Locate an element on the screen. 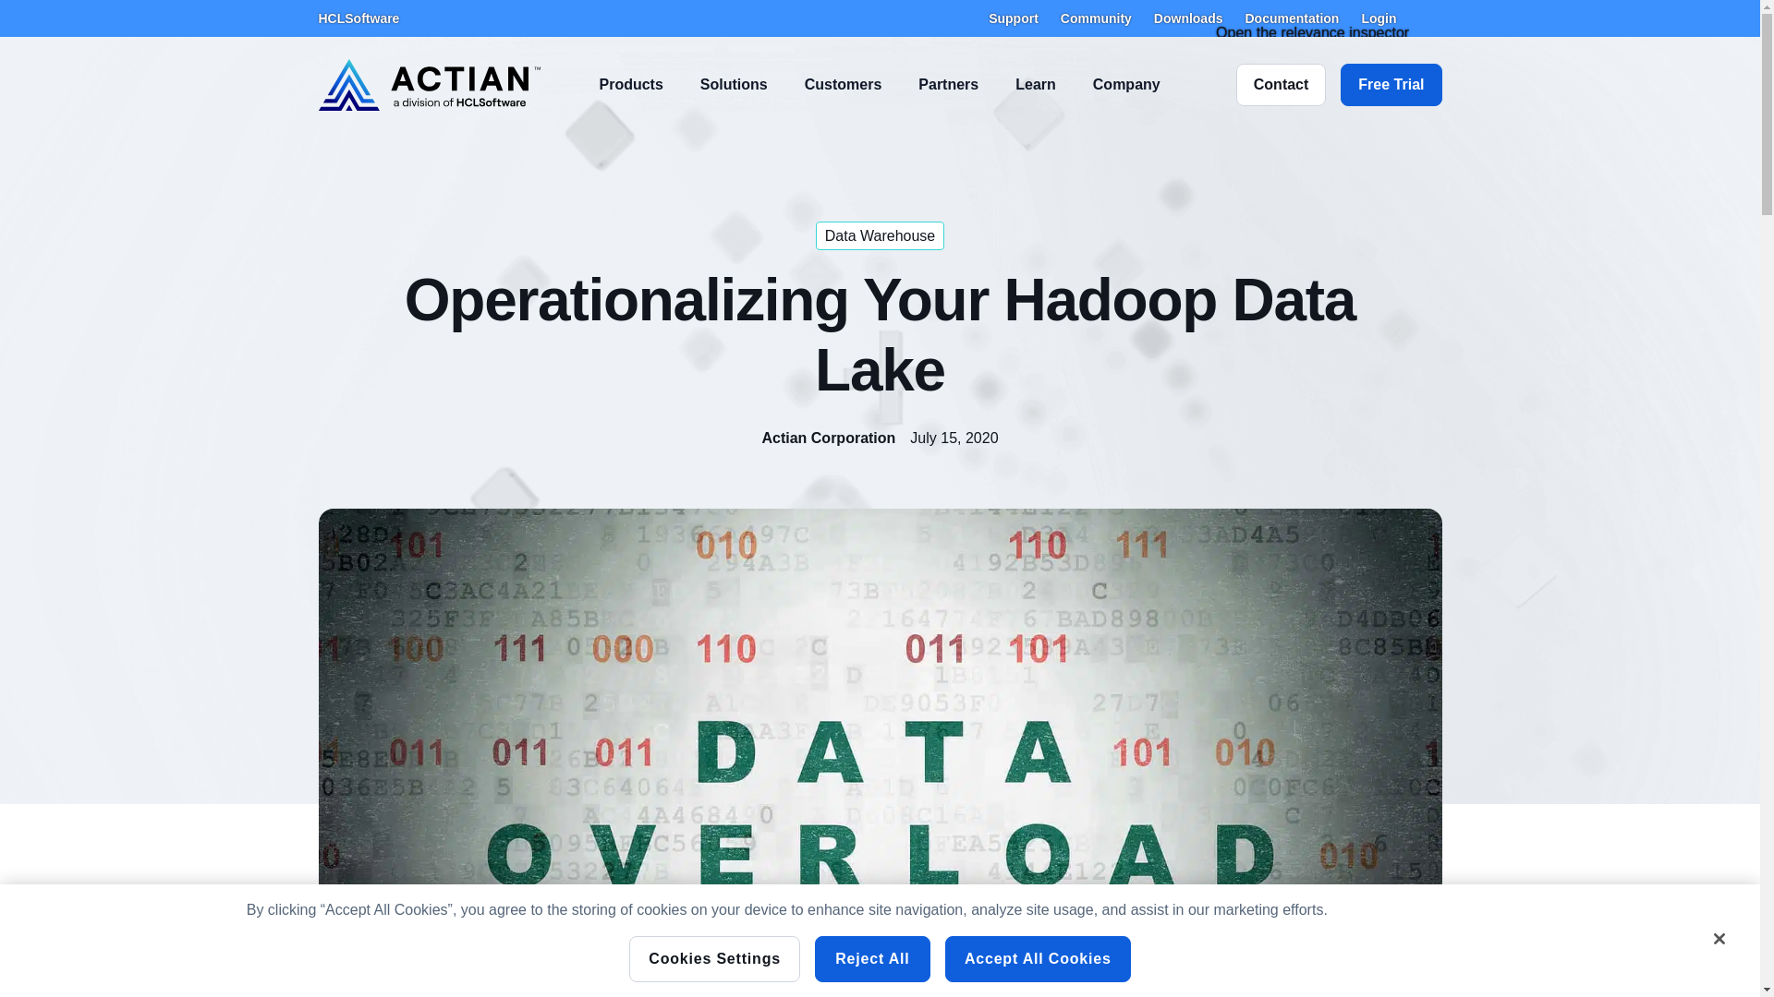  HCLSoftware is located at coordinates (358, 18).